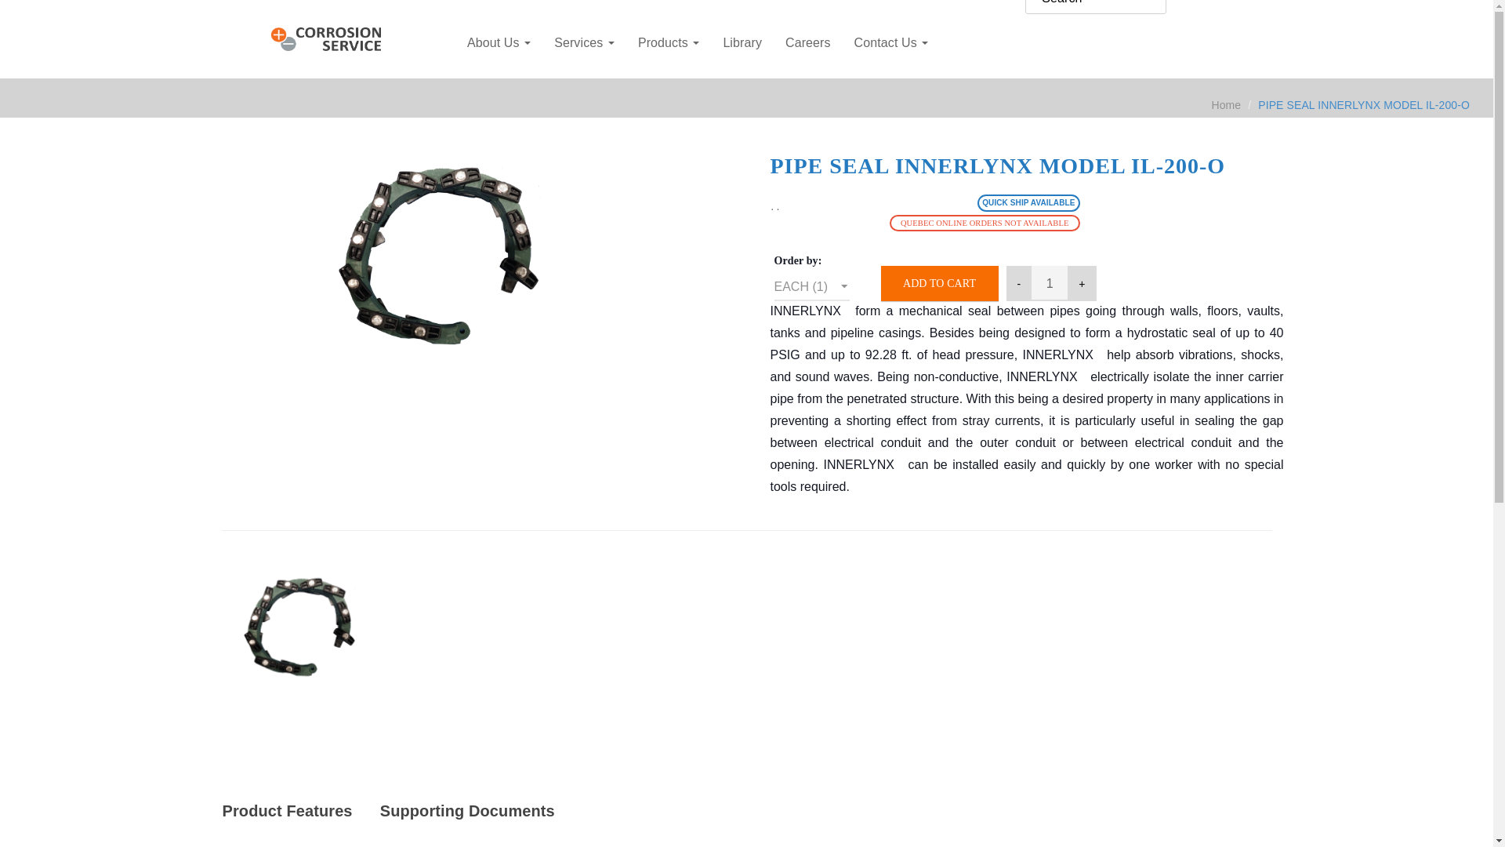 This screenshot has height=847, width=1505. What do you see at coordinates (892, 42) in the screenshot?
I see `Contact Us` at bounding box center [892, 42].